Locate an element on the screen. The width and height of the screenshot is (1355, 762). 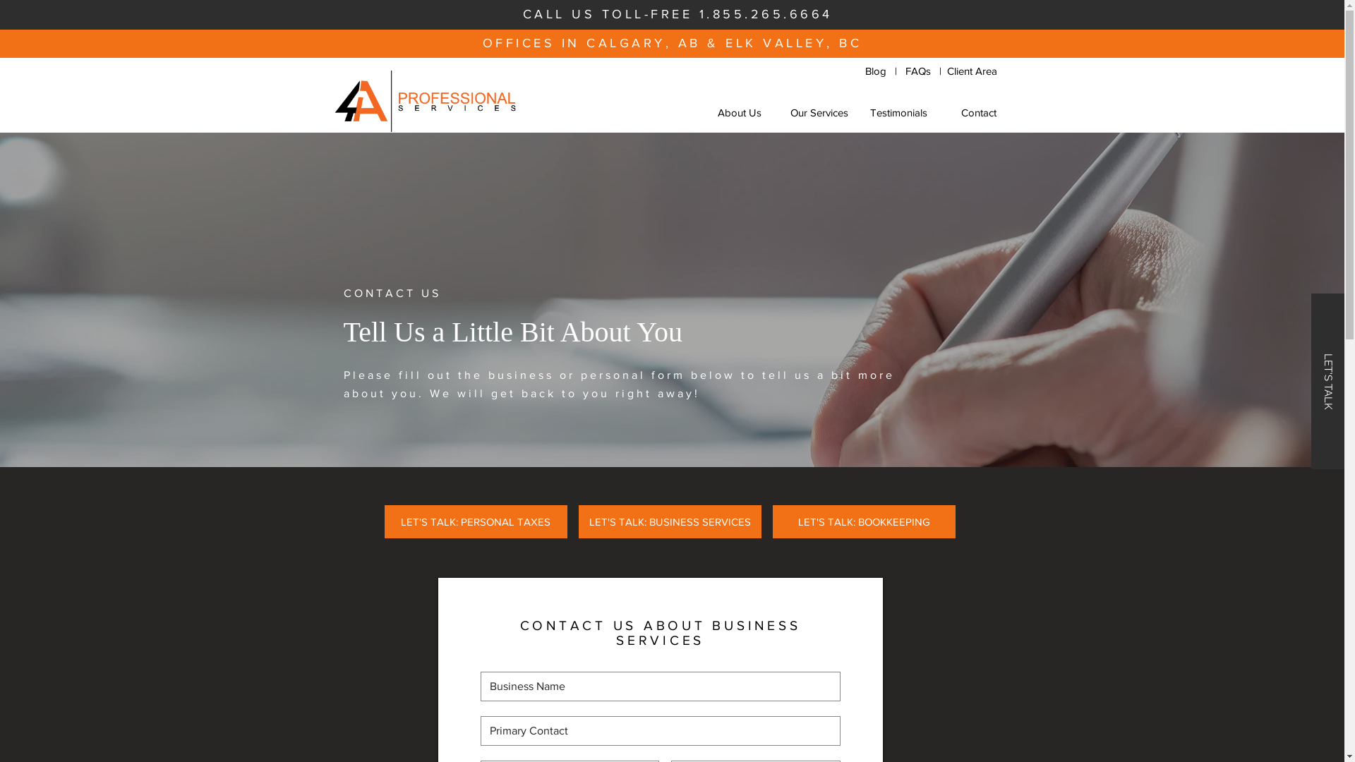
About Us is located at coordinates (738, 113).